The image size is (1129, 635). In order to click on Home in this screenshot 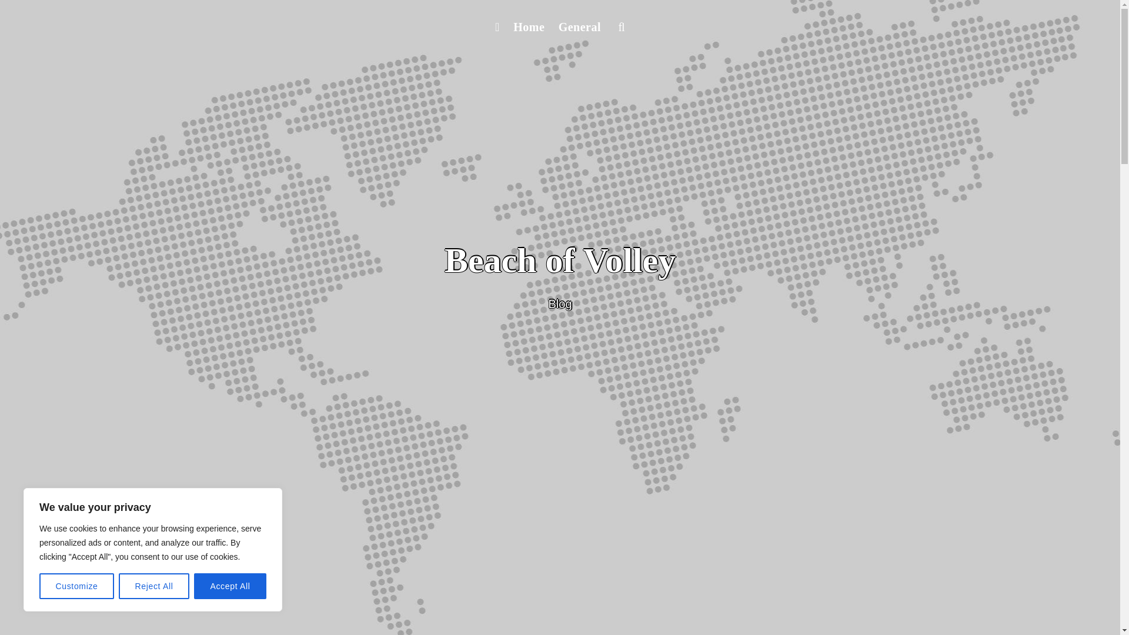, I will do `click(528, 27)`.